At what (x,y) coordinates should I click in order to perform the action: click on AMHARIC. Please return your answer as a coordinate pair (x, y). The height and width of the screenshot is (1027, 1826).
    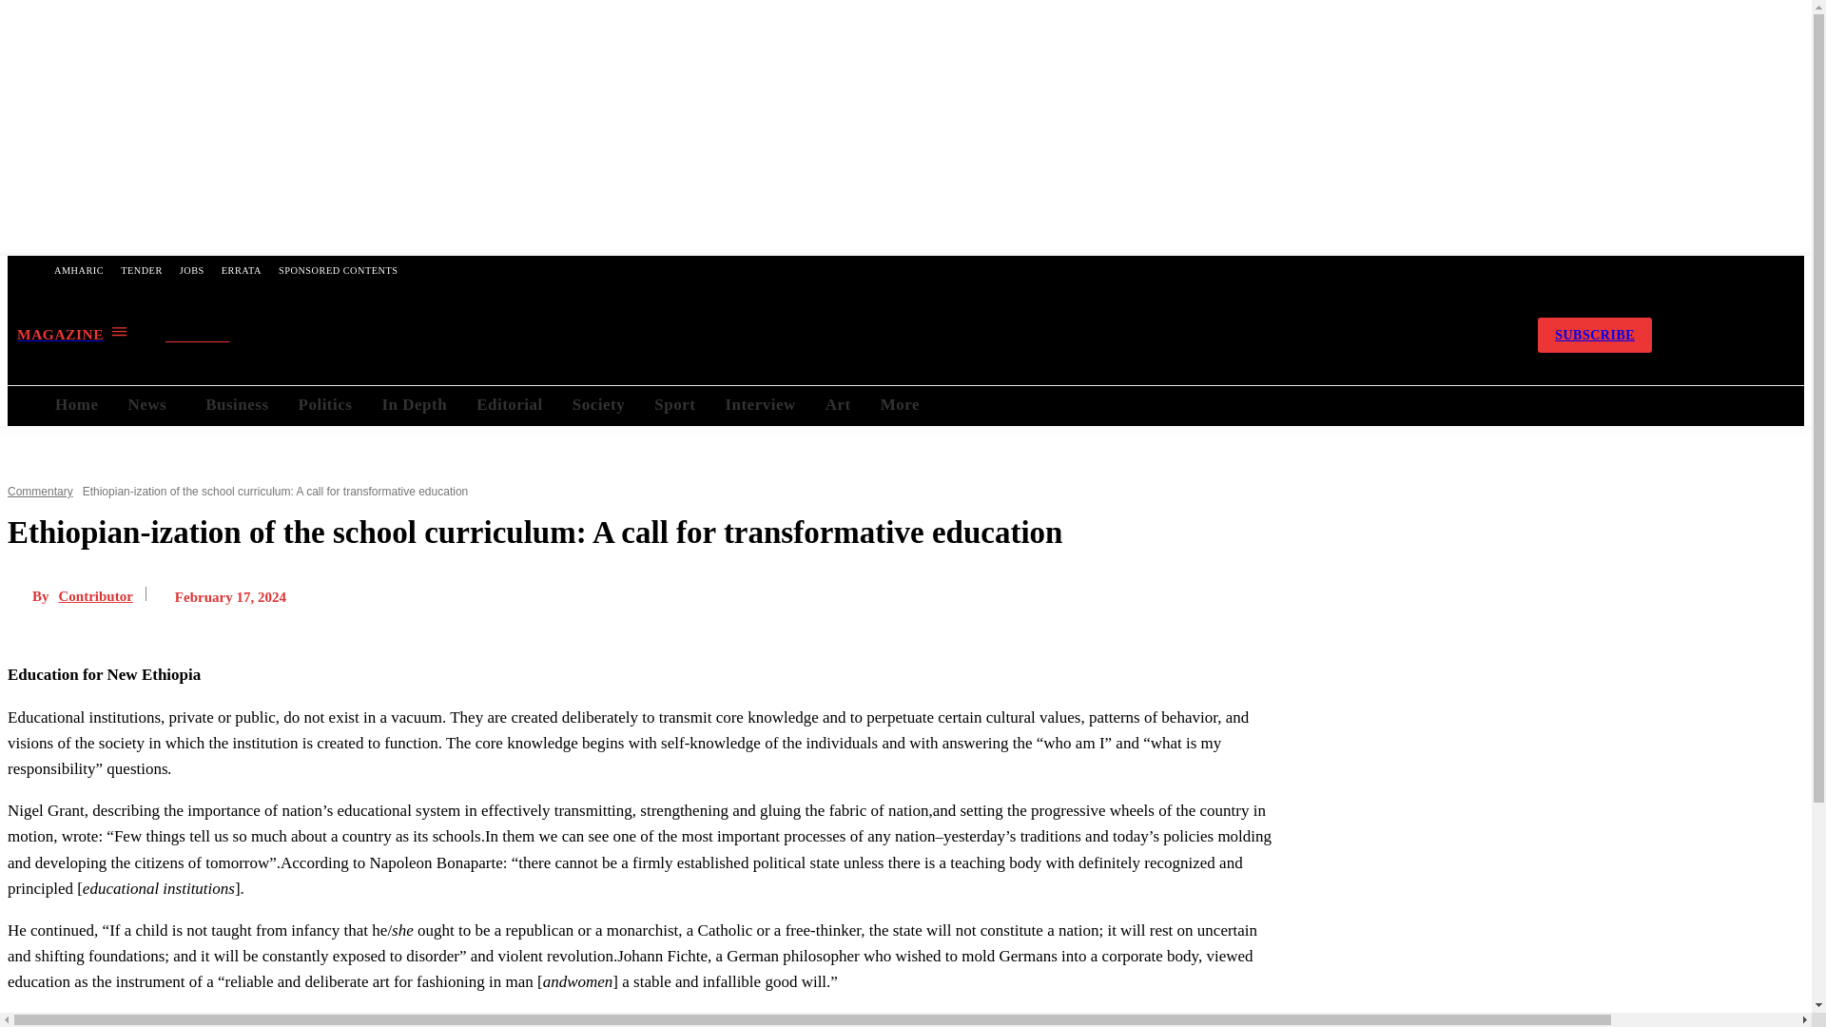
    Looking at the image, I should click on (78, 270).